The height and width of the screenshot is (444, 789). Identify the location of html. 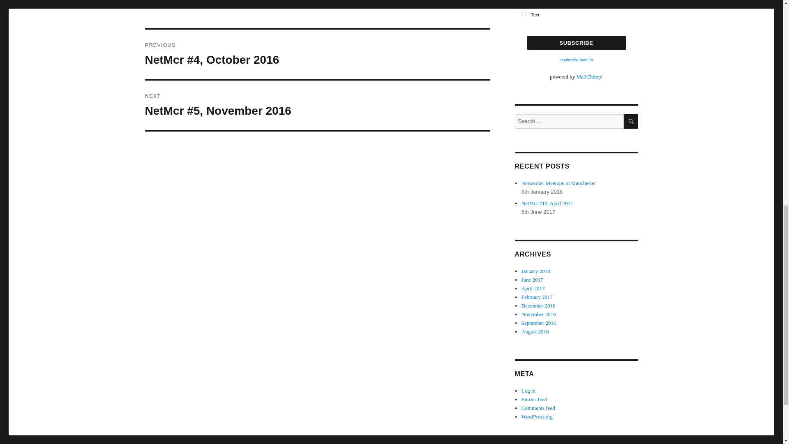
(524, 5).